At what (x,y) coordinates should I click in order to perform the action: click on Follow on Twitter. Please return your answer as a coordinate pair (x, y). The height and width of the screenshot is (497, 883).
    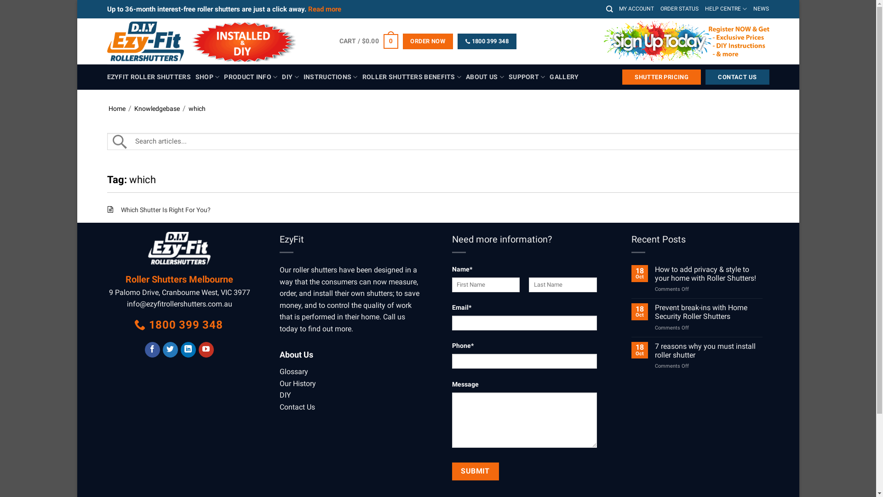
    Looking at the image, I should click on (170, 350).